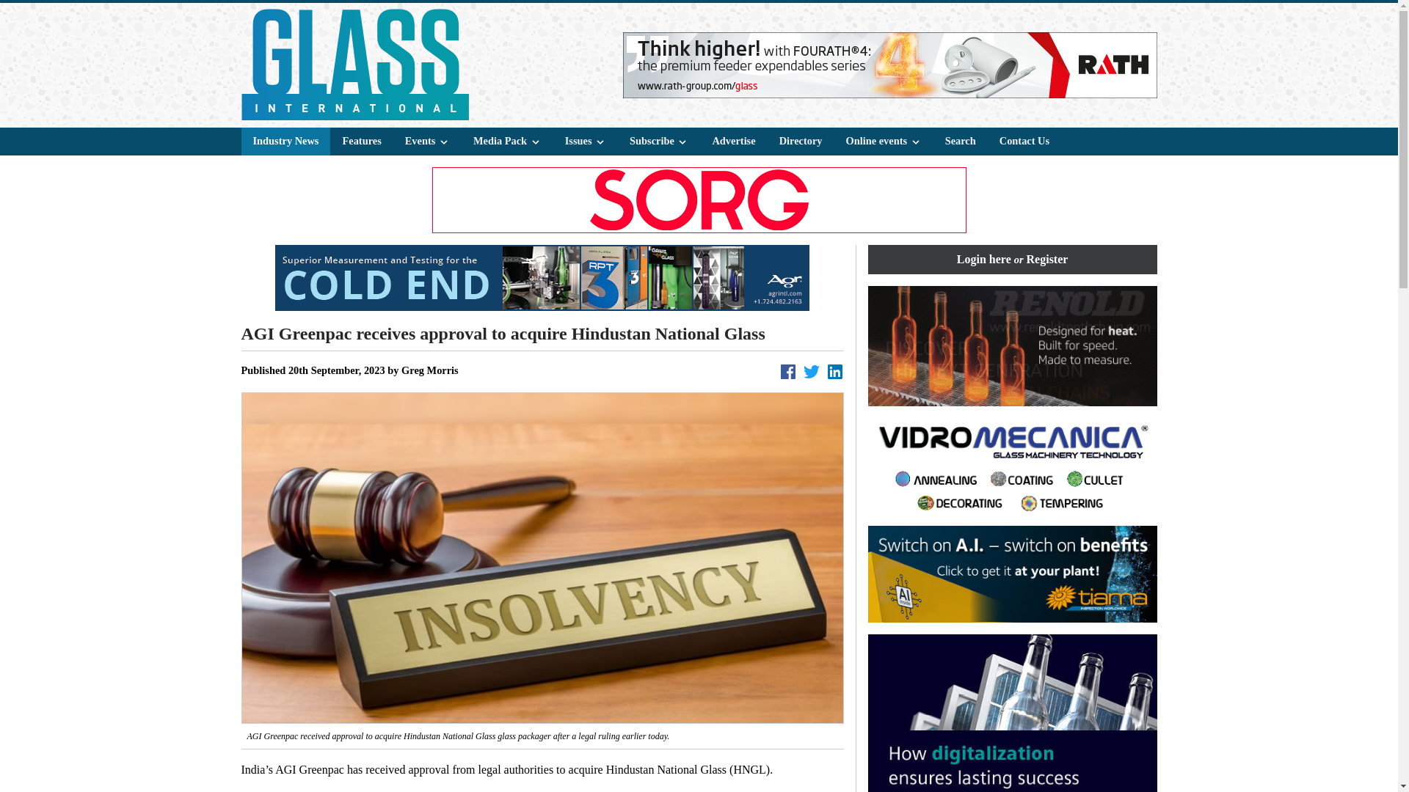  What do you see at coordinates (801, 141) in the screenshot?
I see `Directory` at bounding box center [801, 141].